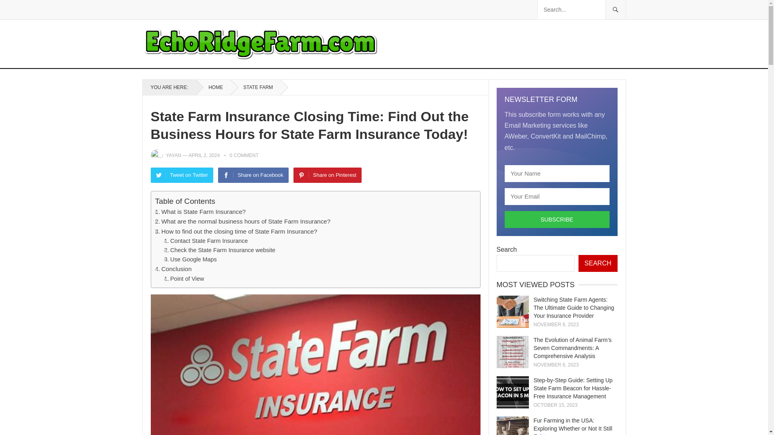 The height and width of the screenshot is (435, 774). Describe the element at coordinates (256, 87) in the screenshot. I see `STATE FARM` at that location.